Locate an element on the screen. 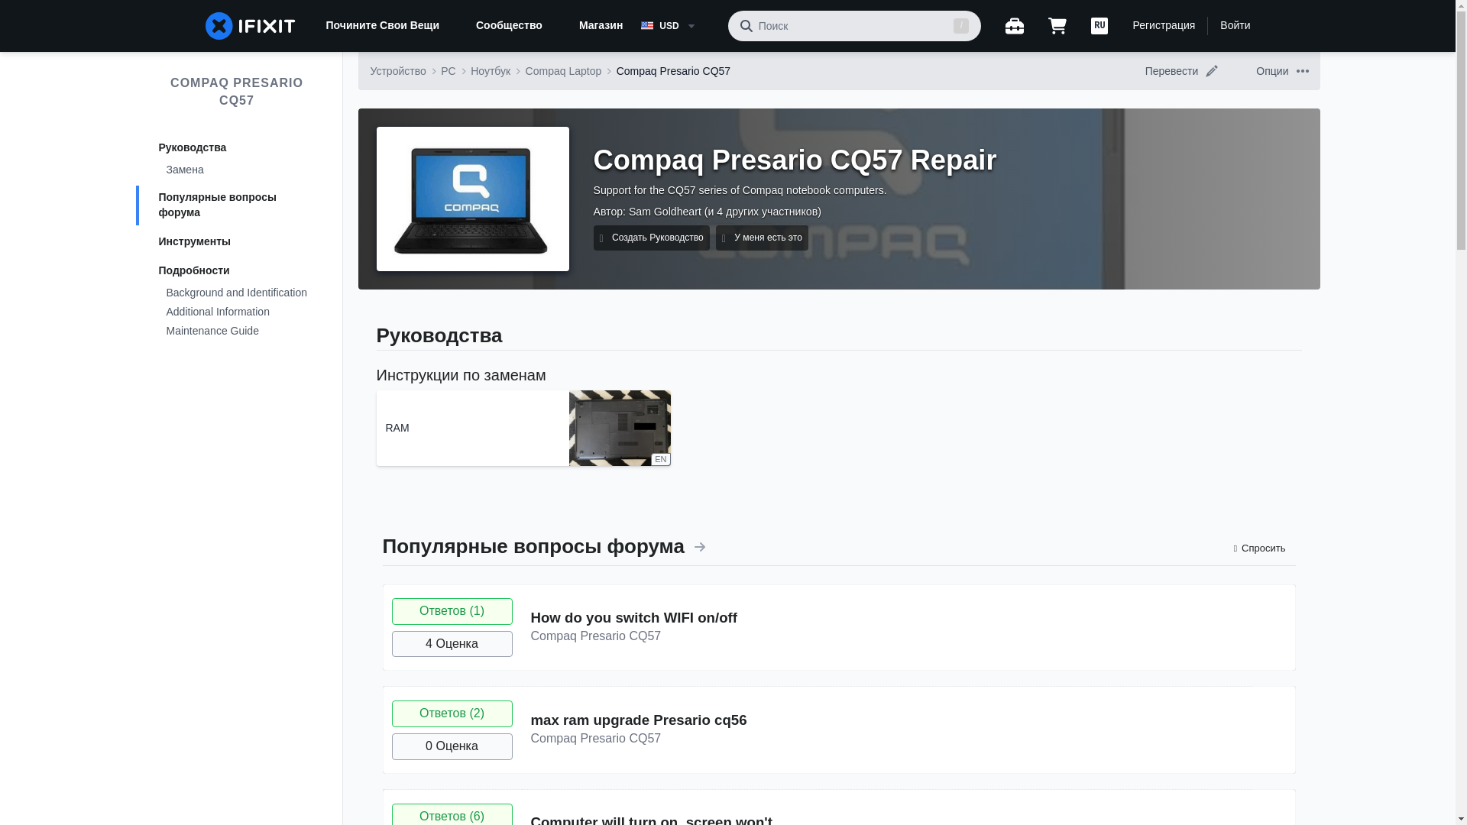  USD is located at coordinates (678, 26).